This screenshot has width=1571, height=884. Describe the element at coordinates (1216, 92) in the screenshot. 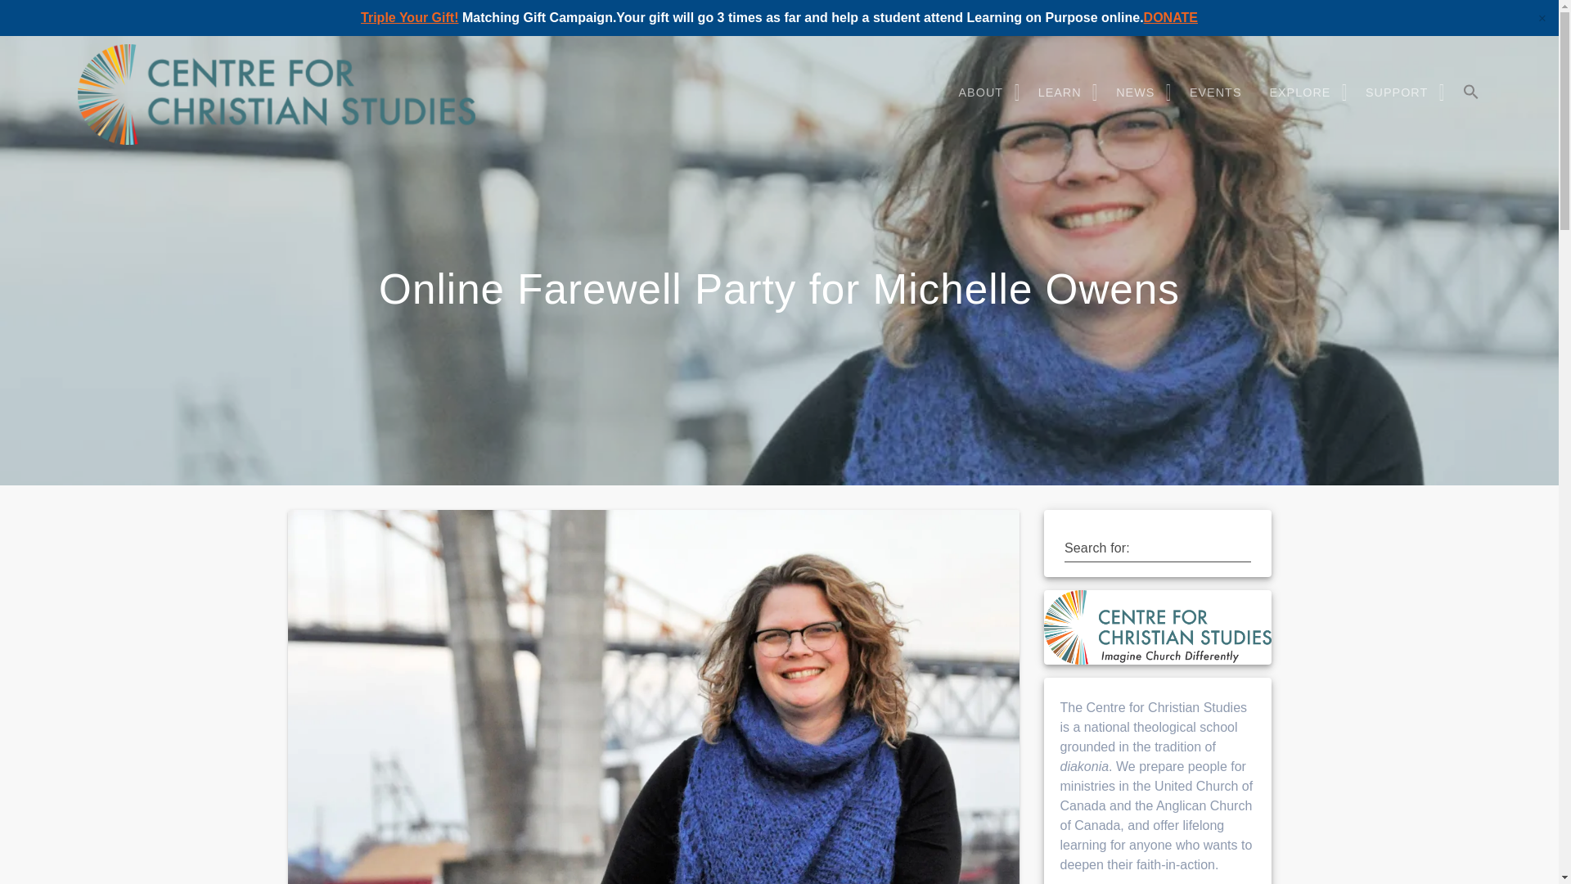

I see `EVENTS` at that location.